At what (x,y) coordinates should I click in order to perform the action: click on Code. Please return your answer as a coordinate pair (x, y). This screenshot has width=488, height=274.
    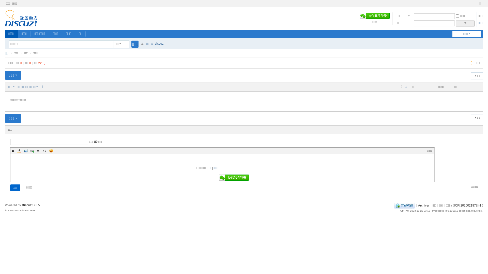
    Looking at the image, I should click on (45, 151).